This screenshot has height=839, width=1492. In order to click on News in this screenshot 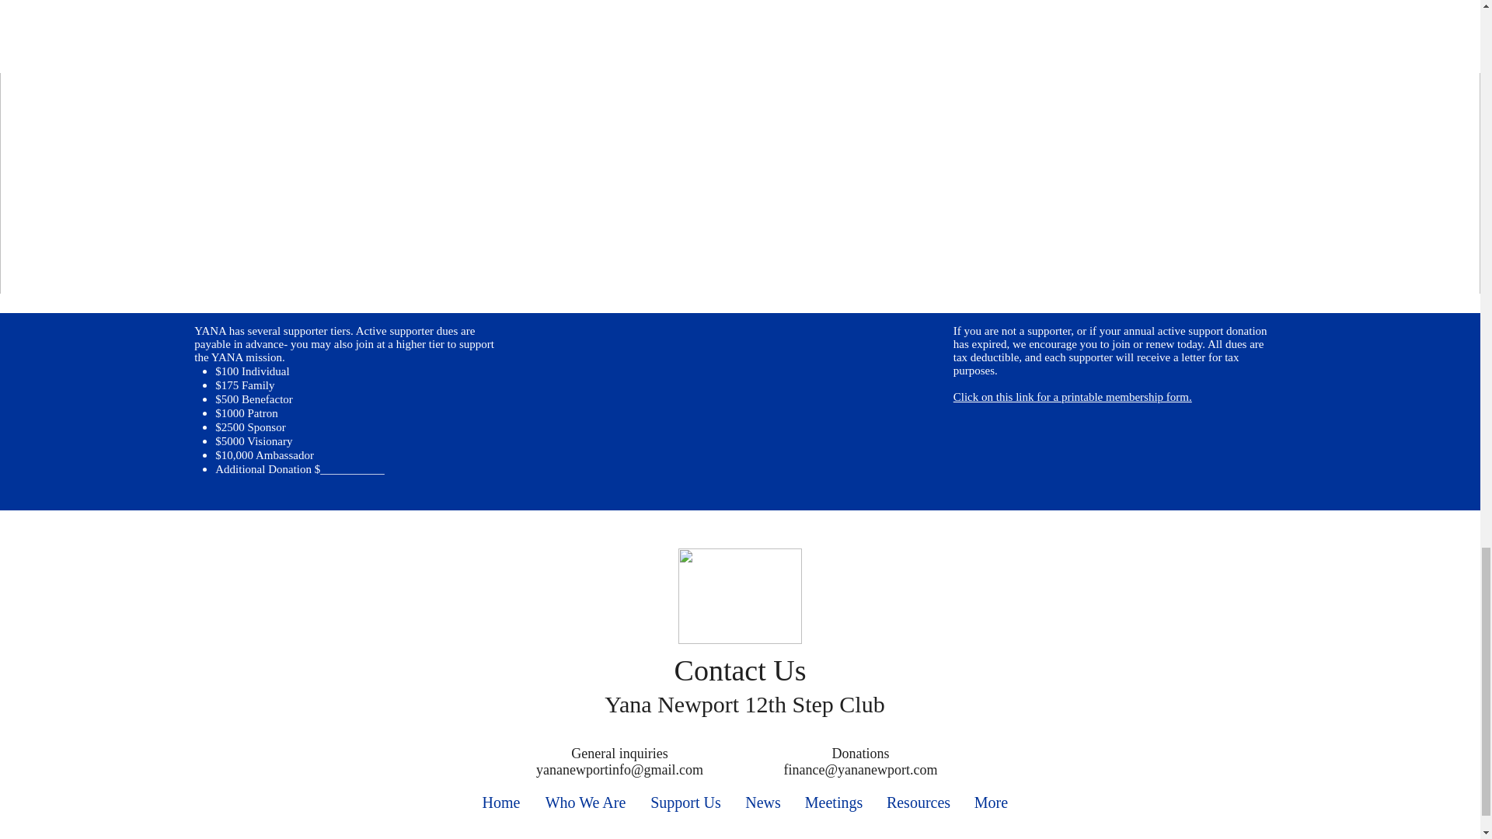, I will do `click(763, 802)`.